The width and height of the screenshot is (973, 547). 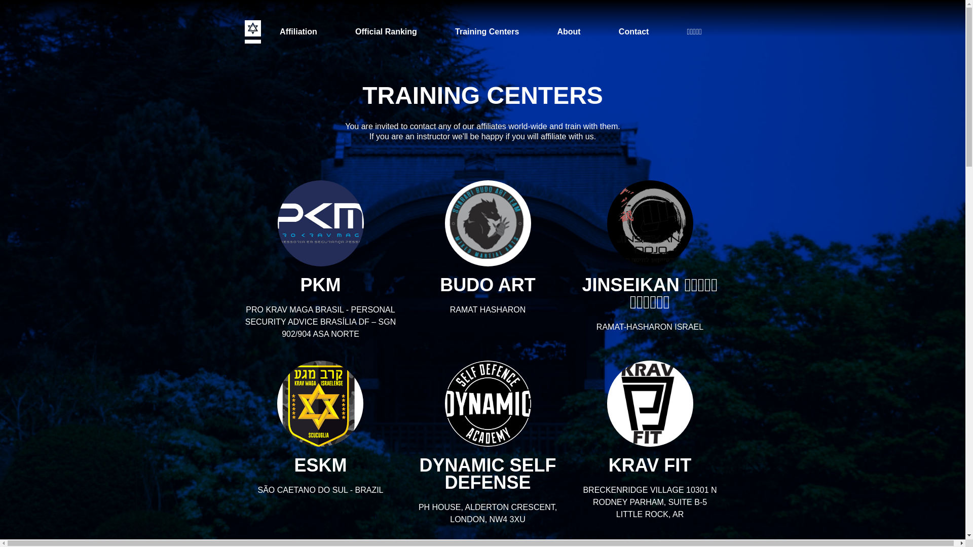 What do you see at coordinates (487, 32) in the screenshot?
I see `Training Centers` at bounding box center [487, 32].